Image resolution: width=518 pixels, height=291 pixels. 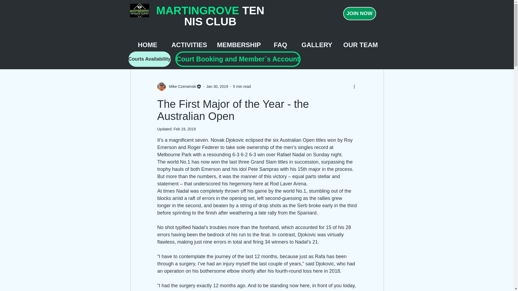 What do you see at coordinates (185, 129) in the screenshot?
I see `Feb 19, 2019` at bounding box center [185, 129].